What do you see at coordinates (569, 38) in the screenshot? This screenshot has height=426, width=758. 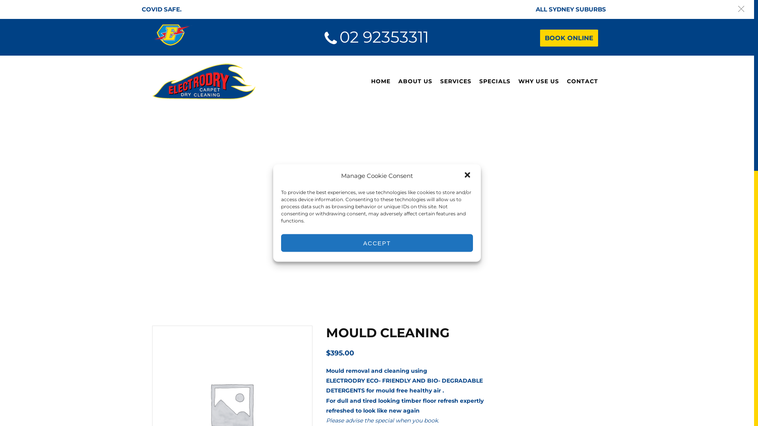 I see `BOOK ONLINE` at bounding box center [569, 38].